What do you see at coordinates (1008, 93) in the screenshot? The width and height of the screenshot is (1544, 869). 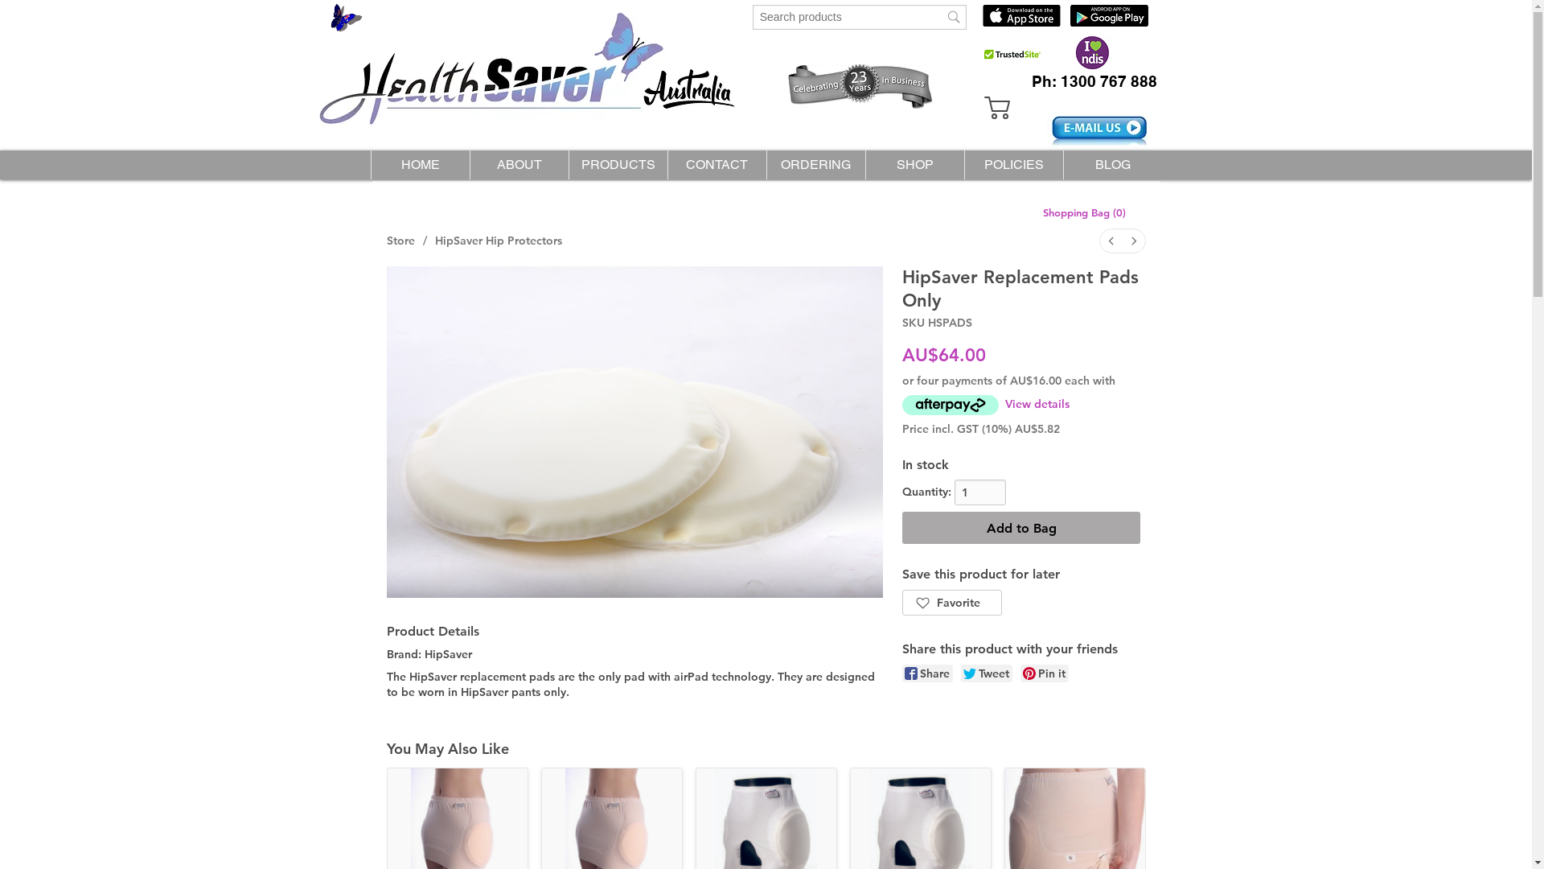 I see `Online Store` at bounding box center [1008, 93].